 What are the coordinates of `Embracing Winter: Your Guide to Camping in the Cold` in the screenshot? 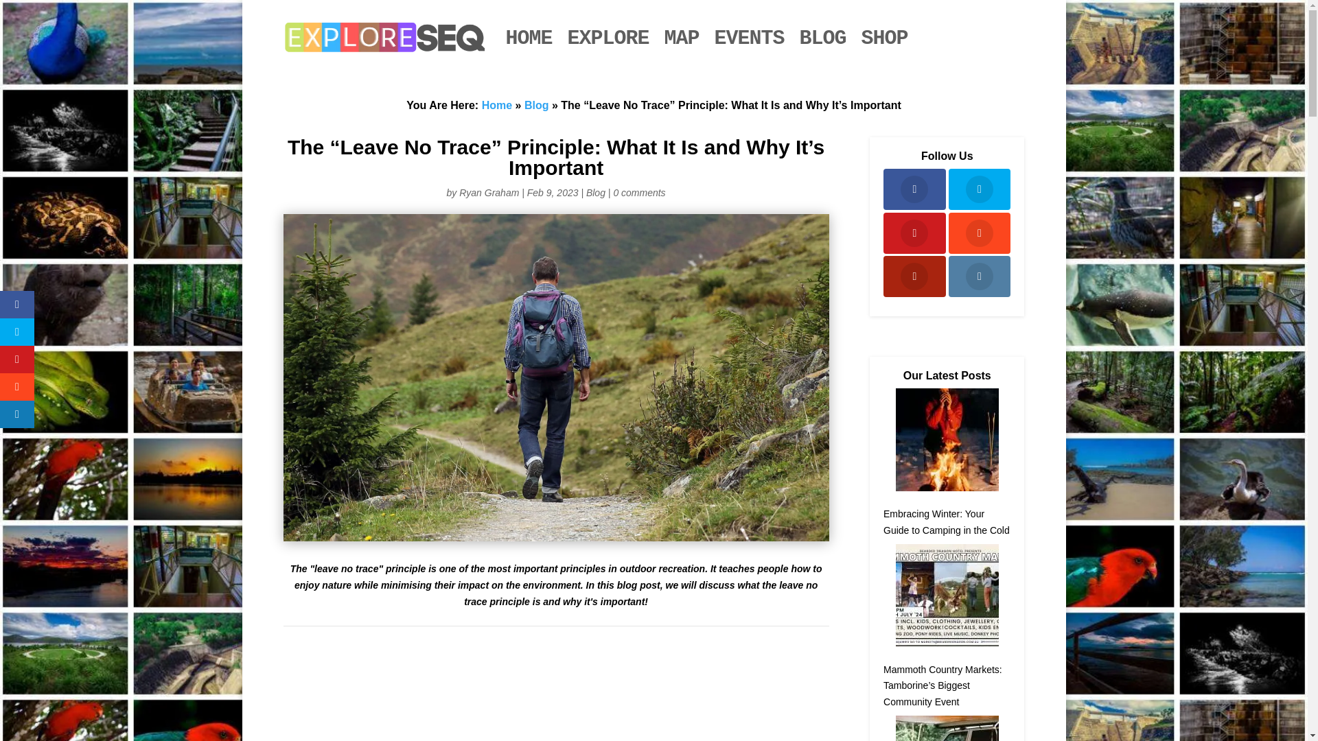 It's located at (946, 521).